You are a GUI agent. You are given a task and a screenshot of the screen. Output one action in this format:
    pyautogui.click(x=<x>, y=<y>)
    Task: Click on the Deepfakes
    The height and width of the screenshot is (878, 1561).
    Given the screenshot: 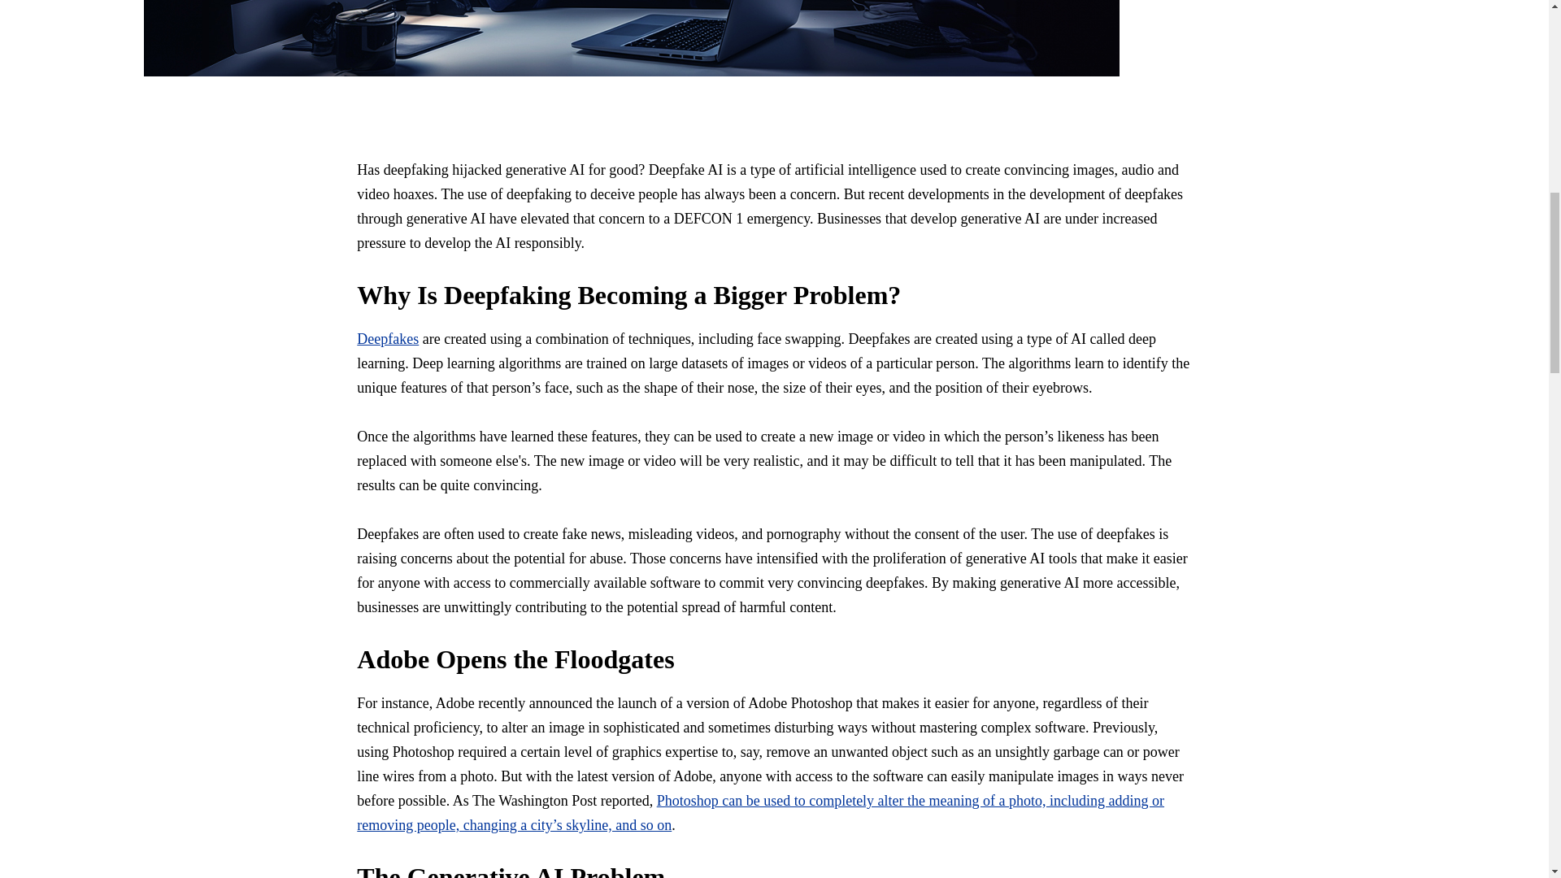 What is the action you would take?
    pyautogui.click(x=387, y=338)
    